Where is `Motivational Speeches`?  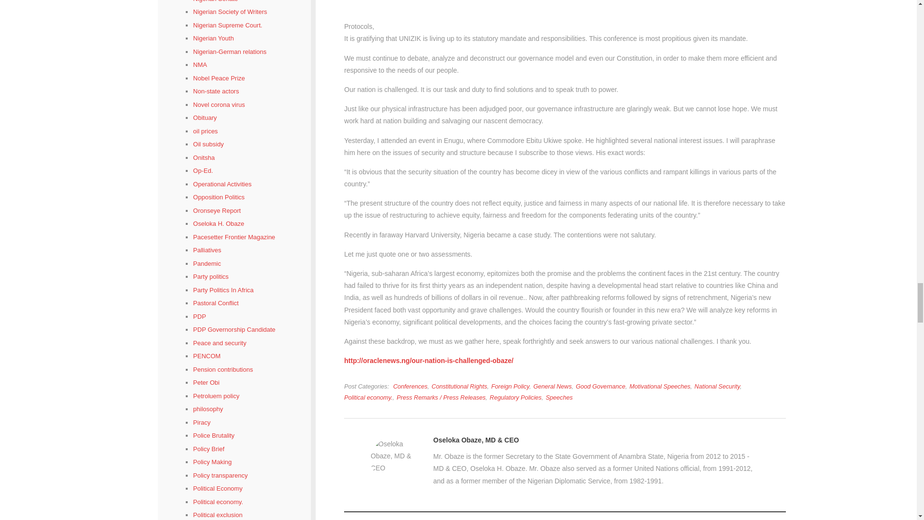 Motivational Speeches is located at coordinates (659, 386).